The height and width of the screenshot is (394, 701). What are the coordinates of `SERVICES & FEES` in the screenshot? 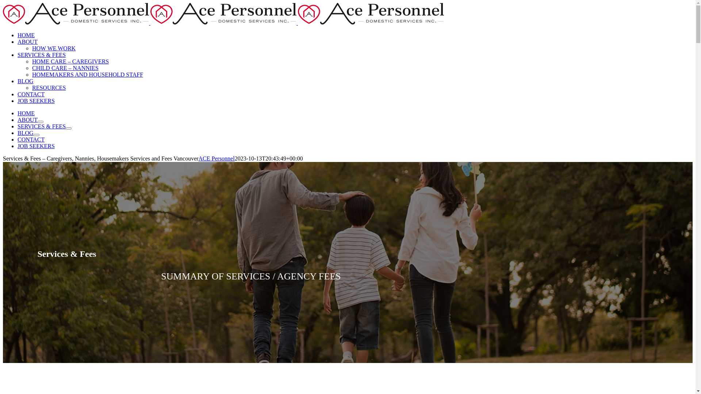 It's located at (42, 126).